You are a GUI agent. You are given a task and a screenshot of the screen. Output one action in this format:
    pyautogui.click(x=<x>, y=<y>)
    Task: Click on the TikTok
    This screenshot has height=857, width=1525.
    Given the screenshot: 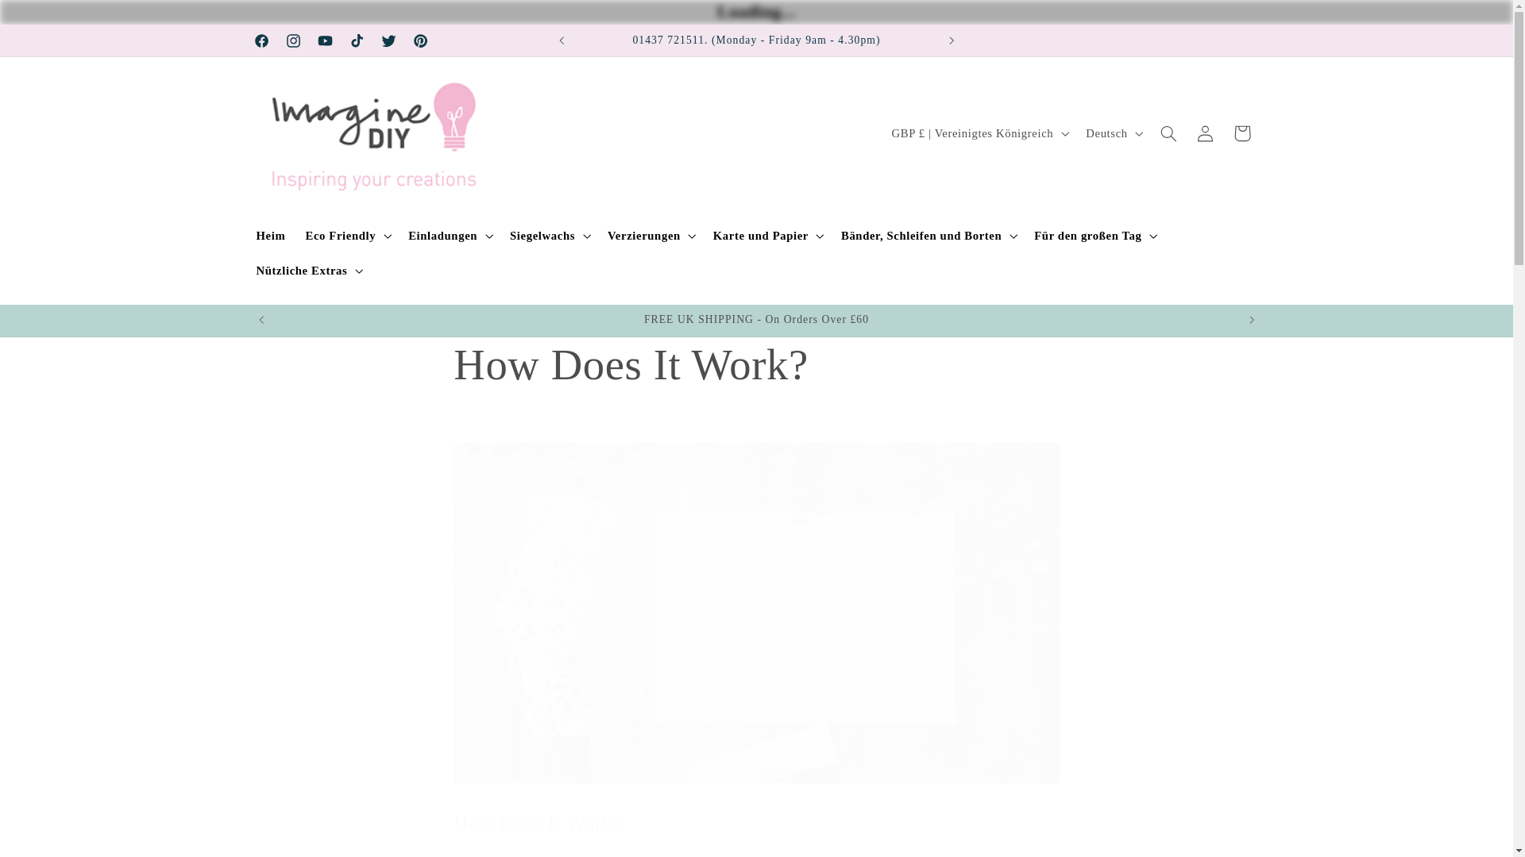 What is the action you would take?
    pyautogui.click(x=357, y=40)
    